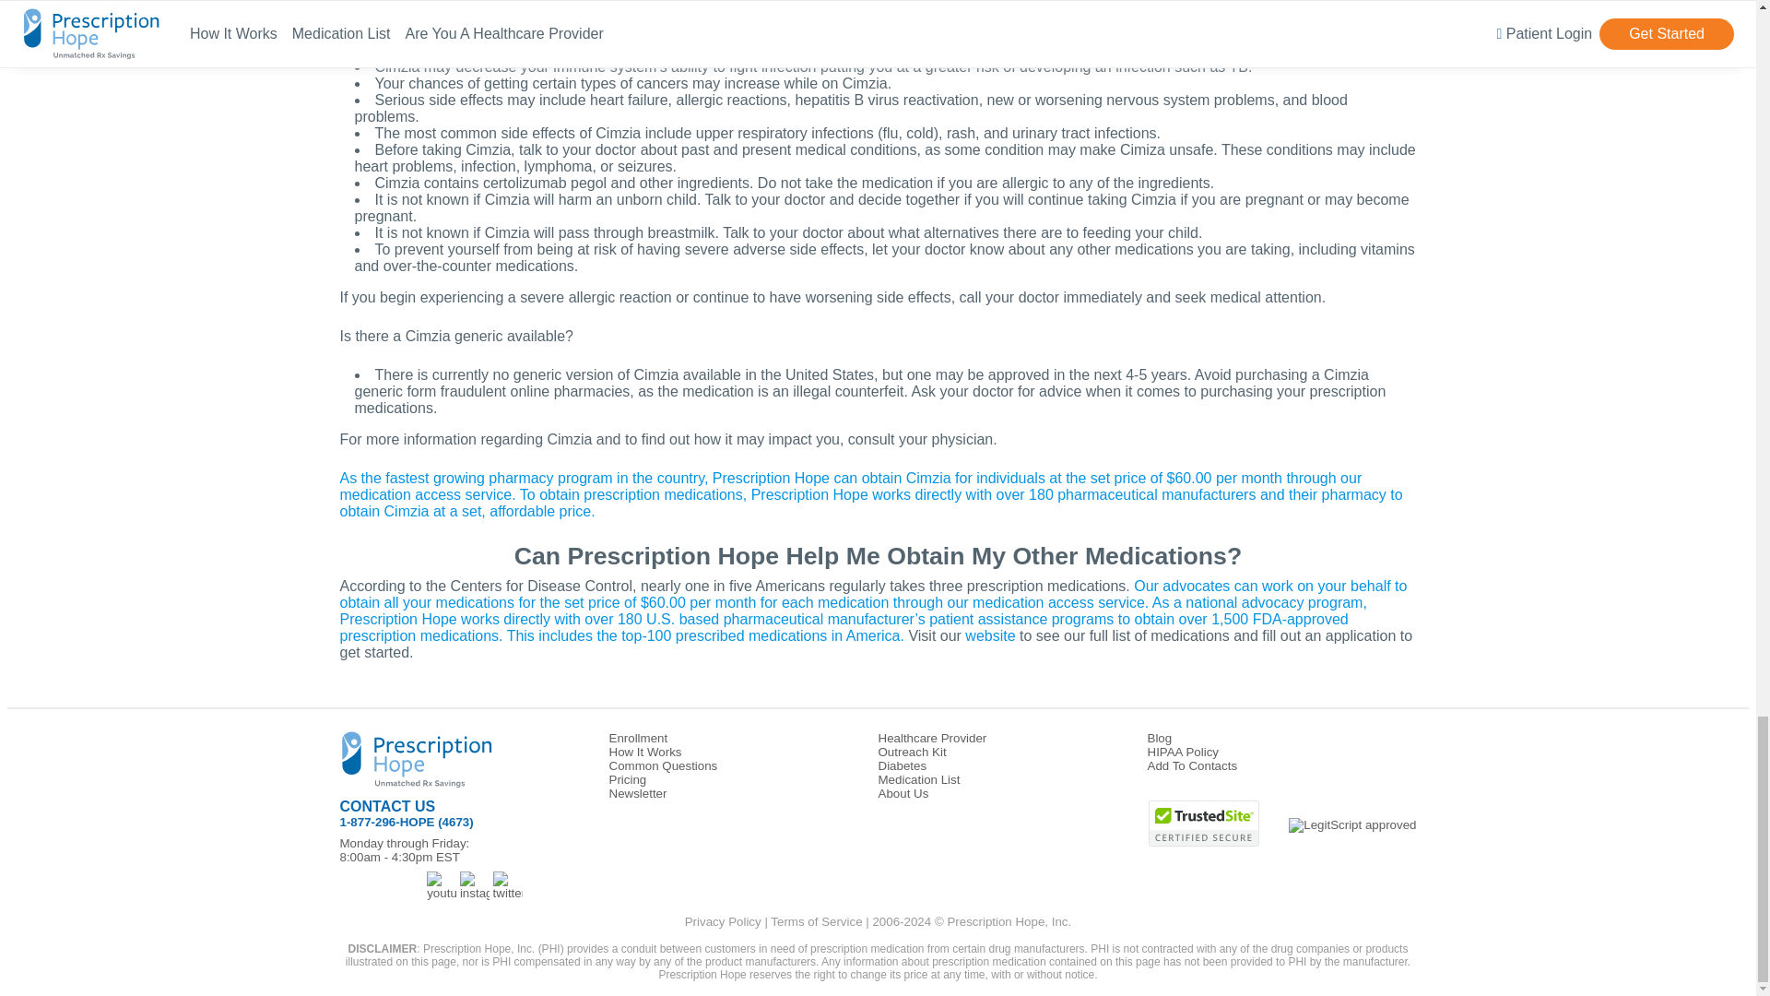 The image size is (1770, 996). I want to click on Blog, so click(1160, 738).